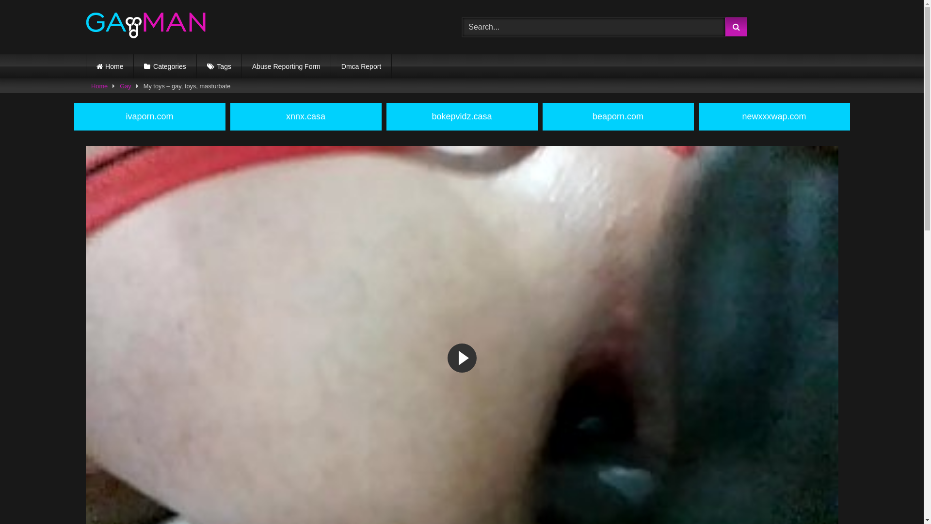  Describe the element at coordinates (99, 86) in the screenshot. I see `Home` at that location.